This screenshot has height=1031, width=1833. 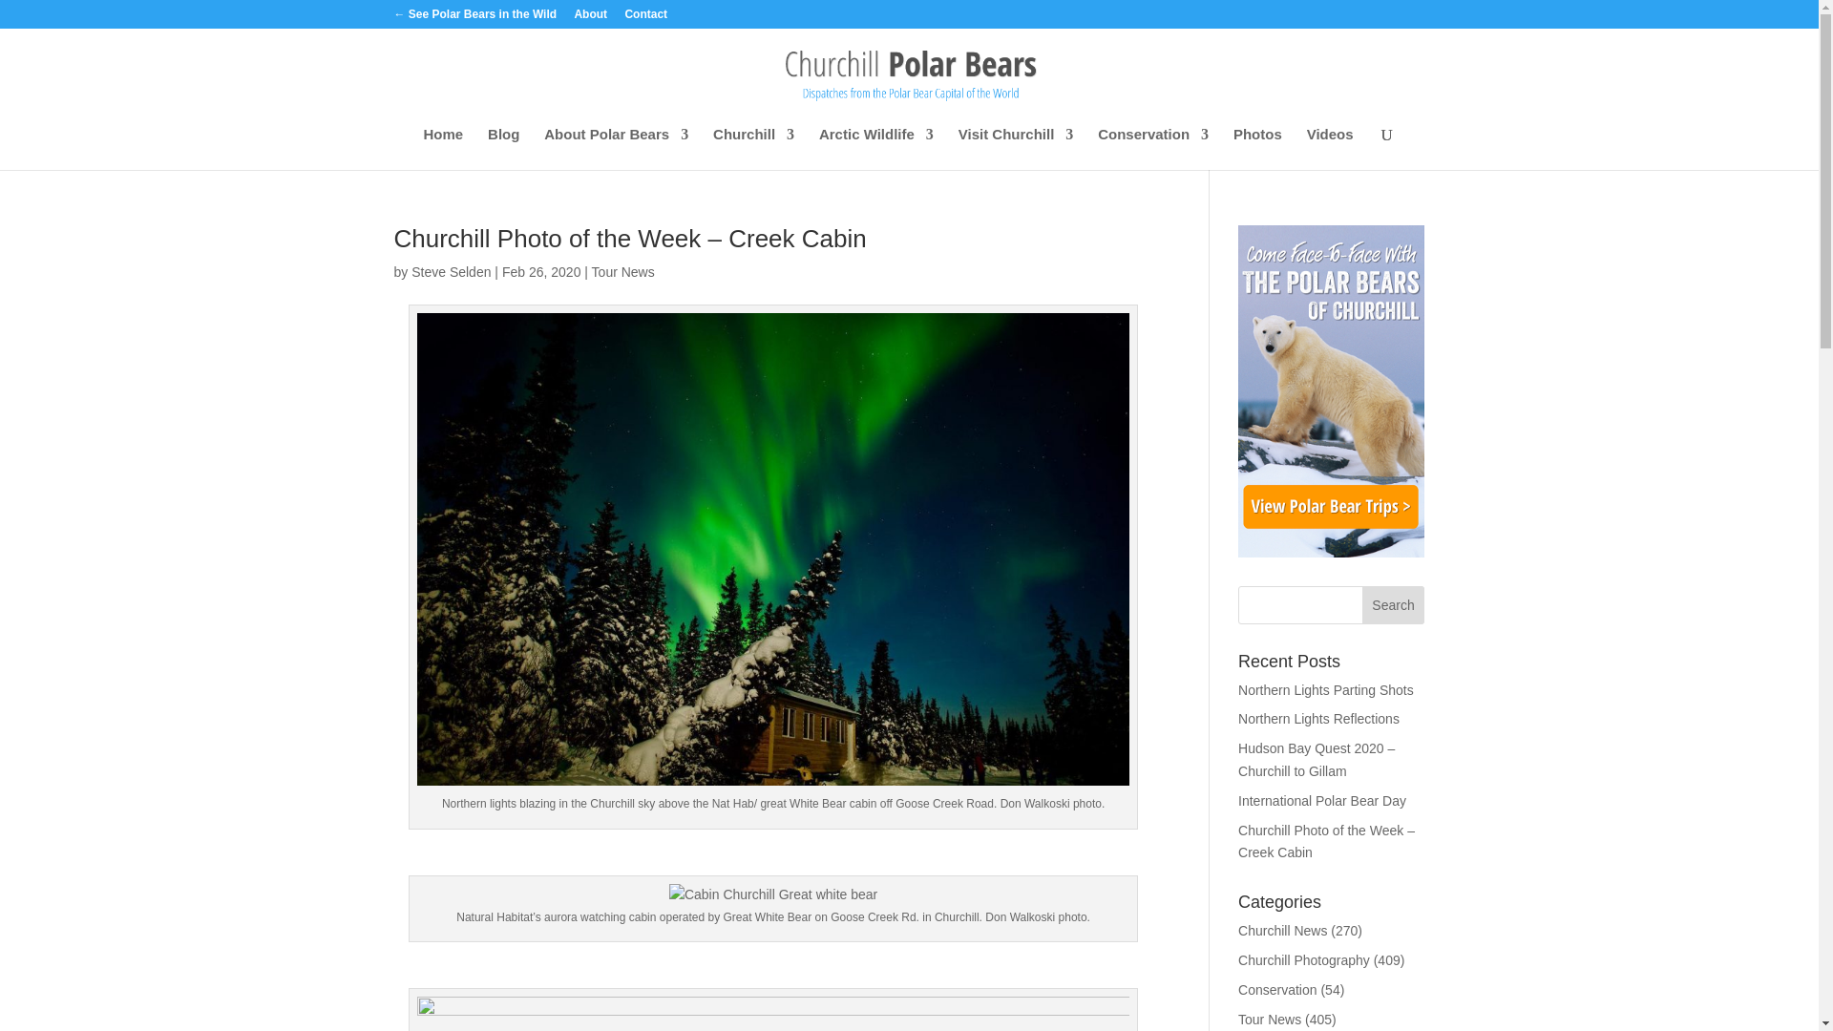 What do you see at coordinates (617, 148) in the screenshot?
I see `About Polar Bears` at bounding box center [617, 148].